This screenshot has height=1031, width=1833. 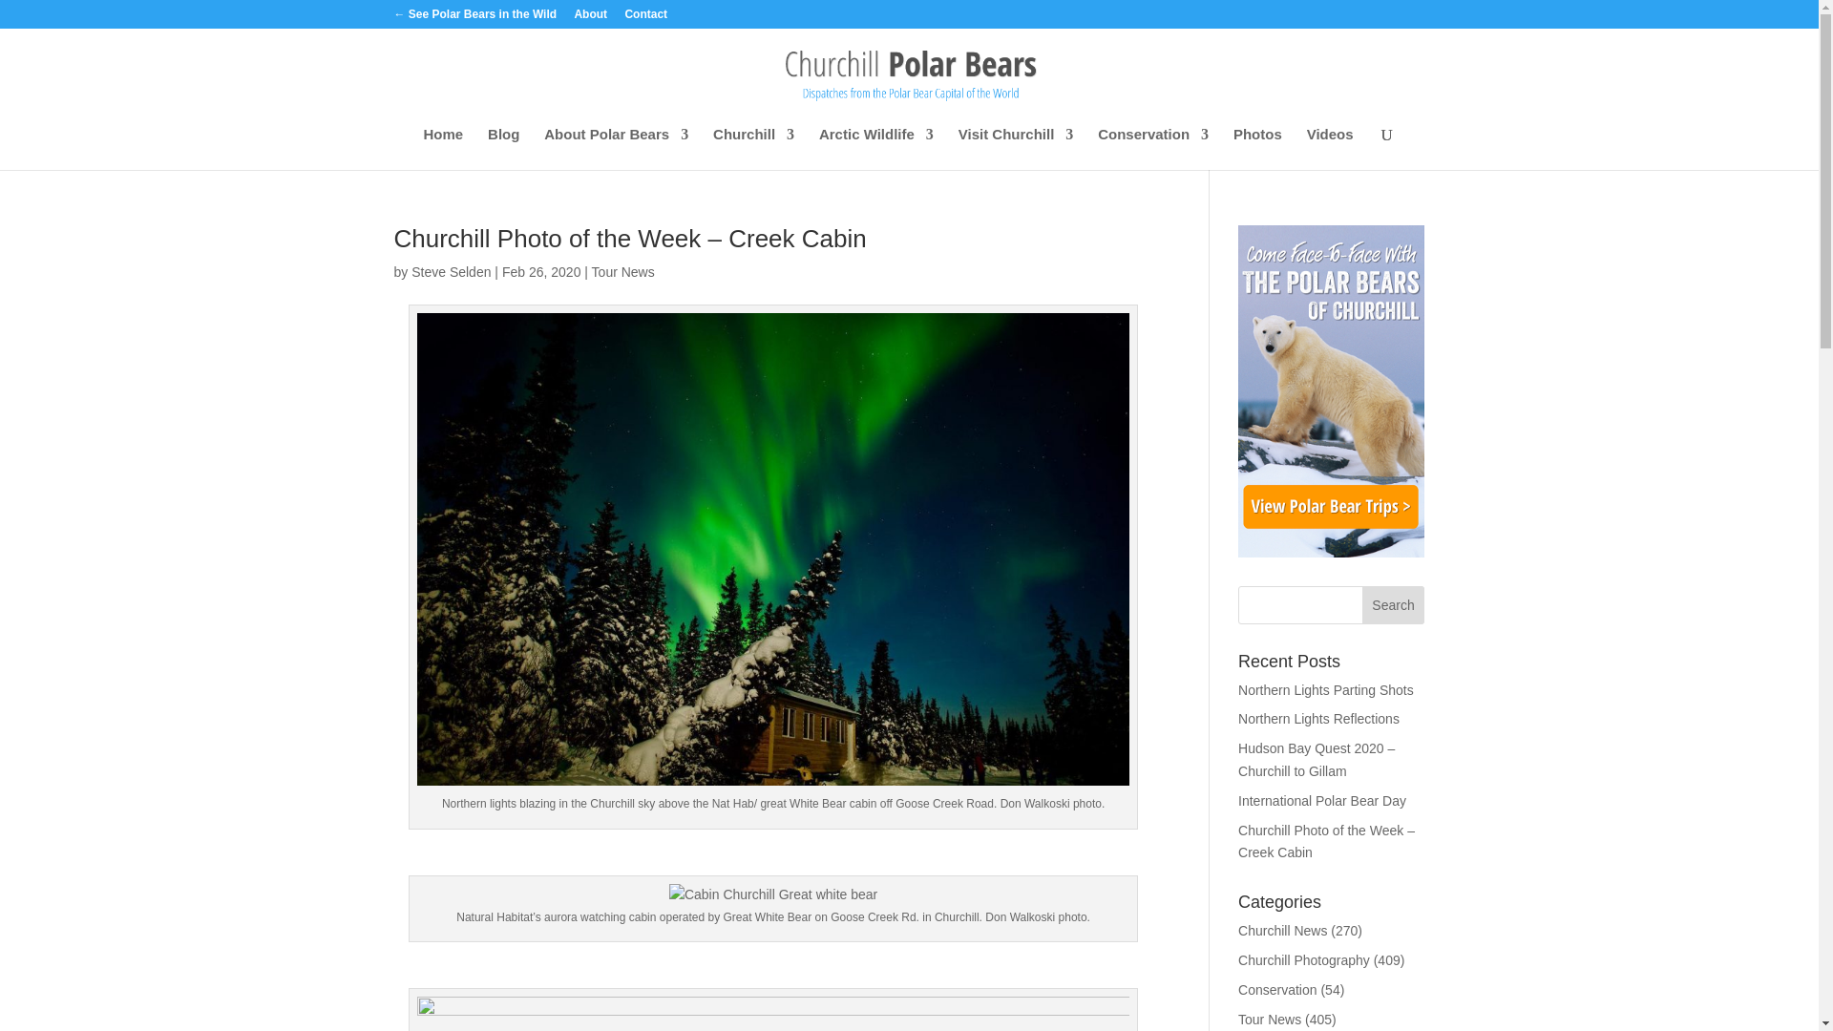 What do you see at coordinates (617, 148) in the screenshot?
I see `About Polar Bears` at bounding box center [617, 148].